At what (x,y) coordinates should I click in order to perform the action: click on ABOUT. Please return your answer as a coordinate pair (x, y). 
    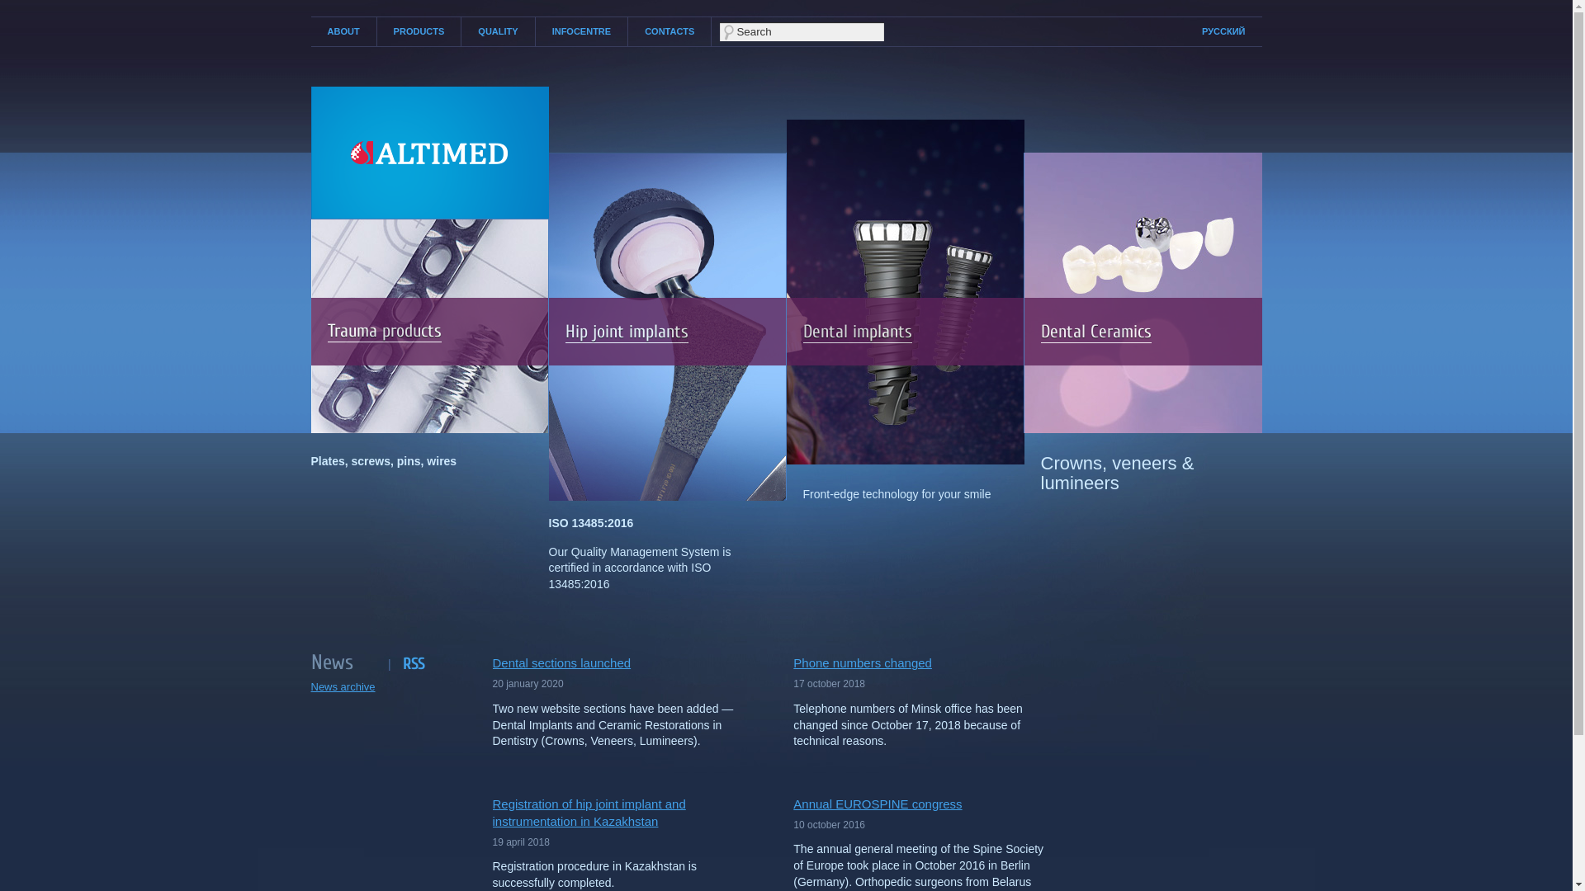
    Looking at the image, I should click on (343, 31).